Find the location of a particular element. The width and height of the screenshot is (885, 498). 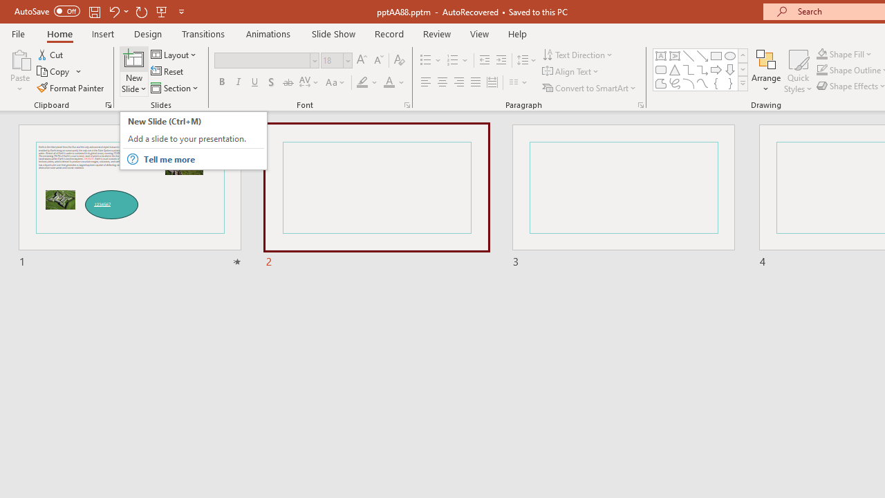

Align Right is located at coordinates (458, 83).